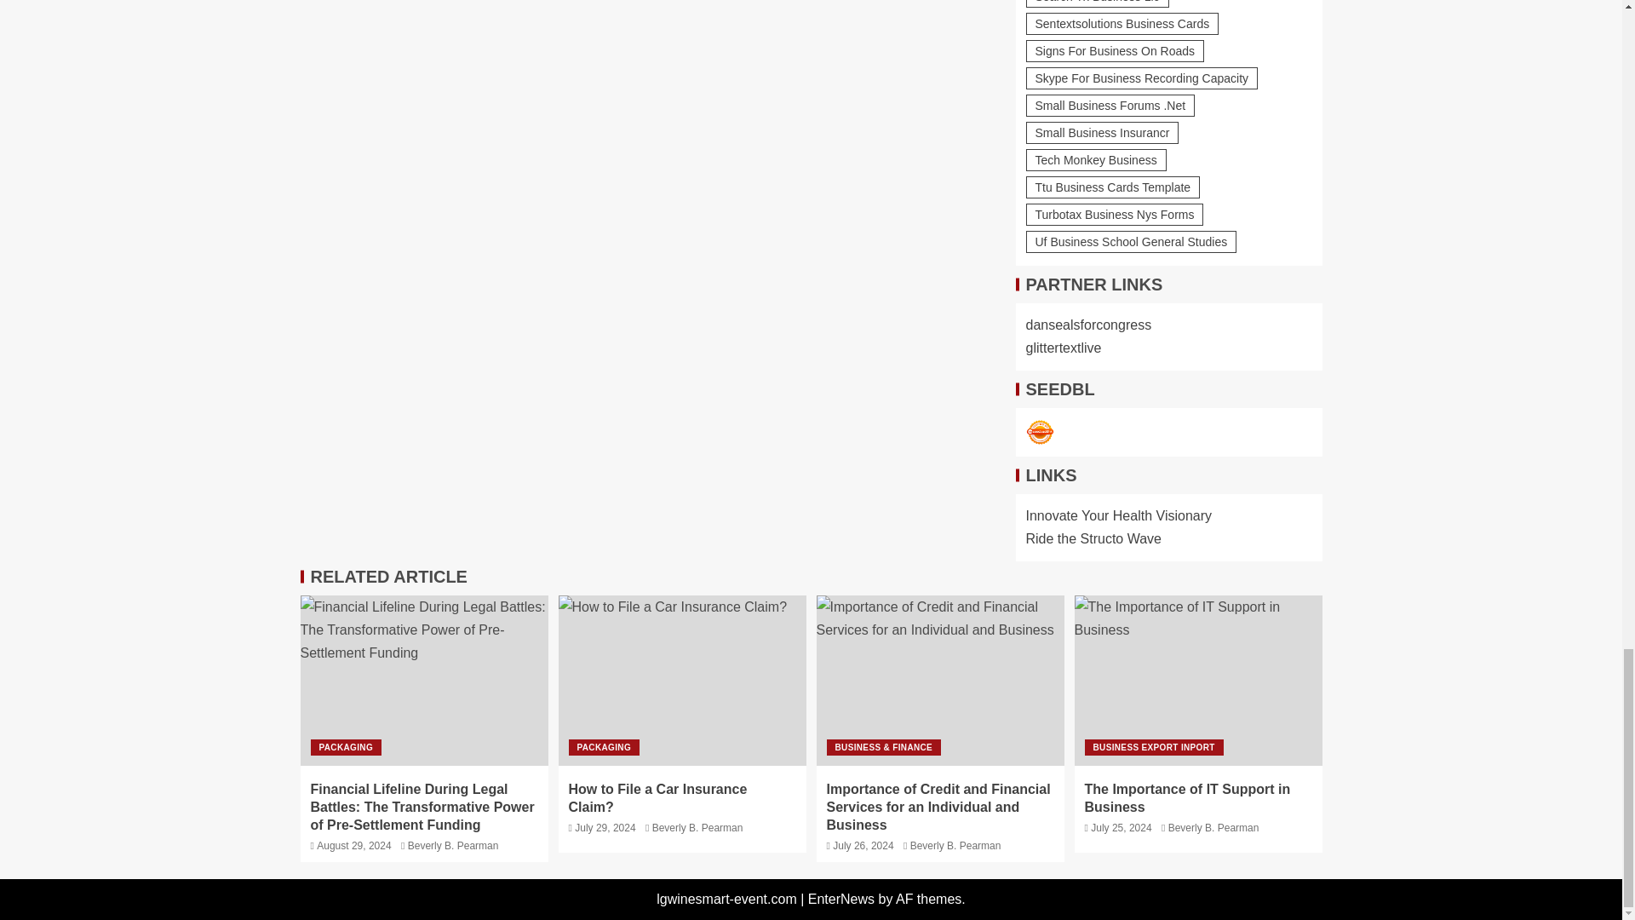  What do you see at coordinates (682, 680) in the screenshot?
I see `How to File a Car Insurance Claim?` at bounding box center [682, 680].